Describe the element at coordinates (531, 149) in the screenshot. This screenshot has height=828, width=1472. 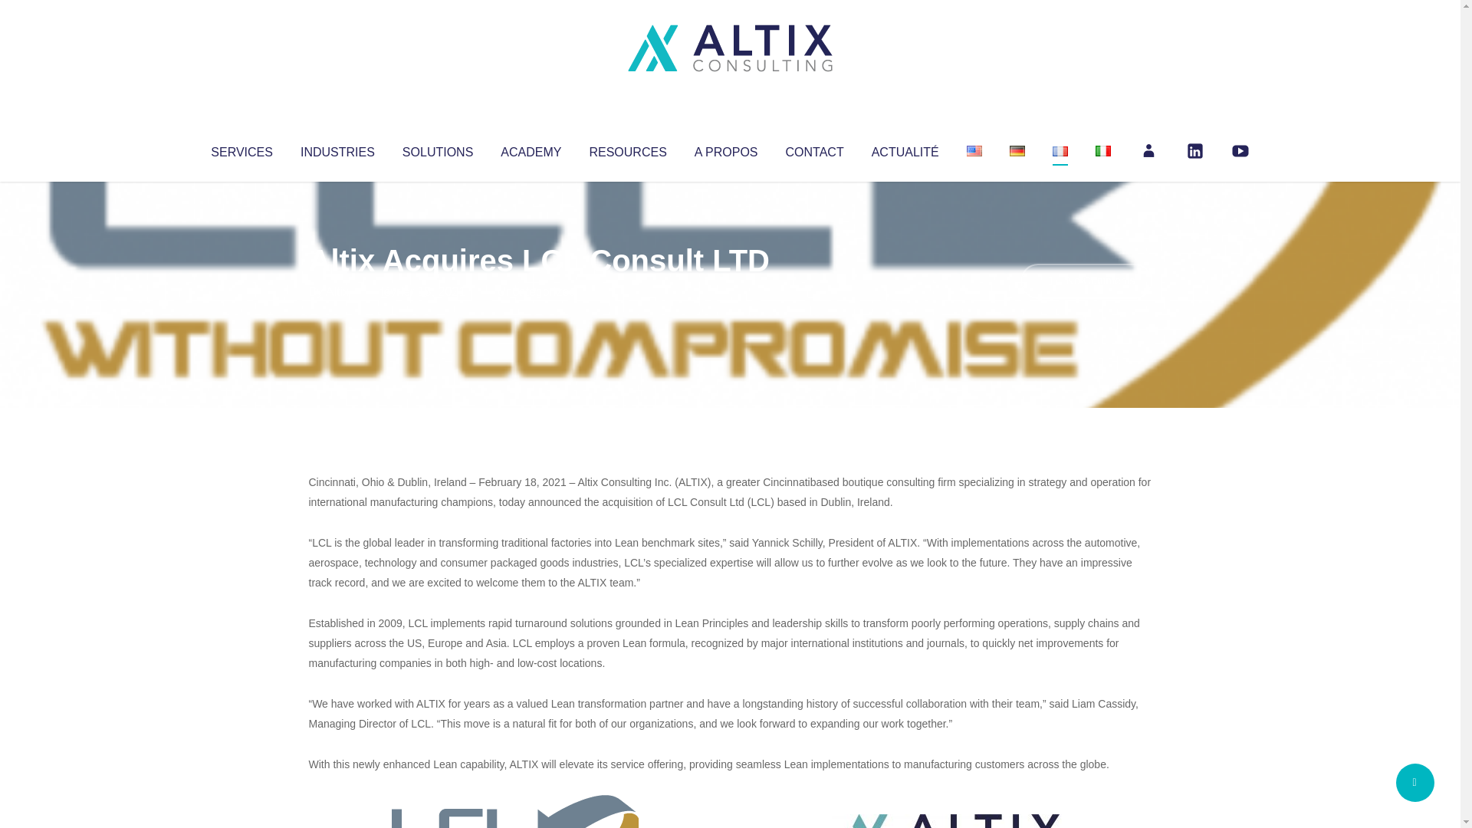
I see `ACADEMY` at that location.